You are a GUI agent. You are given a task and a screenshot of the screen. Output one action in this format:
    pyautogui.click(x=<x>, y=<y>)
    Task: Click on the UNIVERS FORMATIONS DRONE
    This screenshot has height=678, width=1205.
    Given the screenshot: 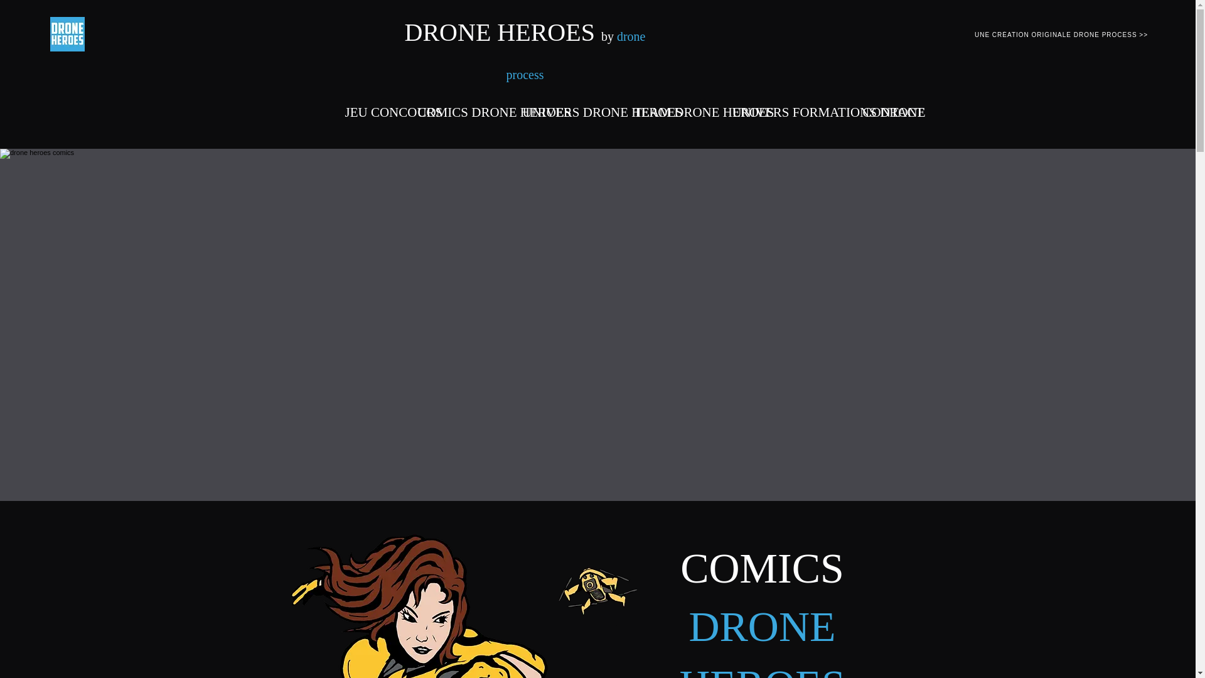 What is the action you would take?
    pyautogui.click(x=790, y=110)
    